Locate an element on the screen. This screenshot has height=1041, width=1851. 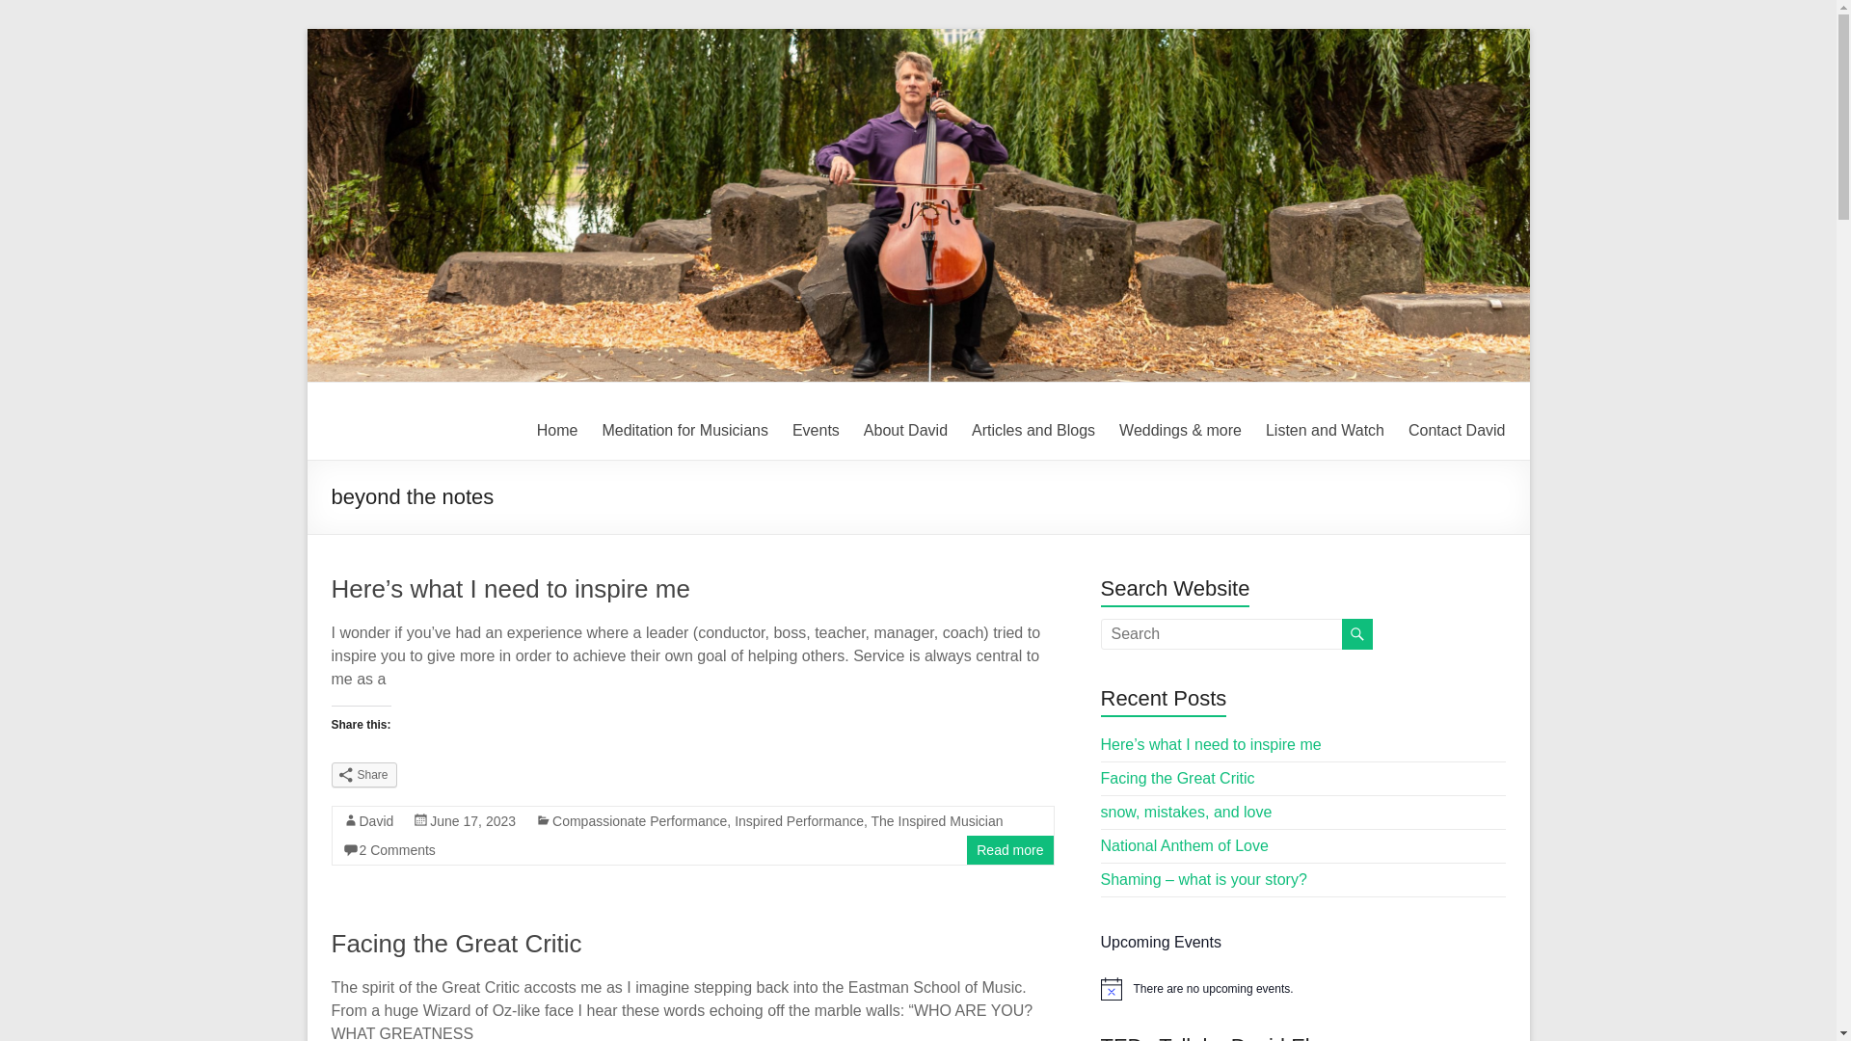
David Eby is located at coordinates (411, 424).